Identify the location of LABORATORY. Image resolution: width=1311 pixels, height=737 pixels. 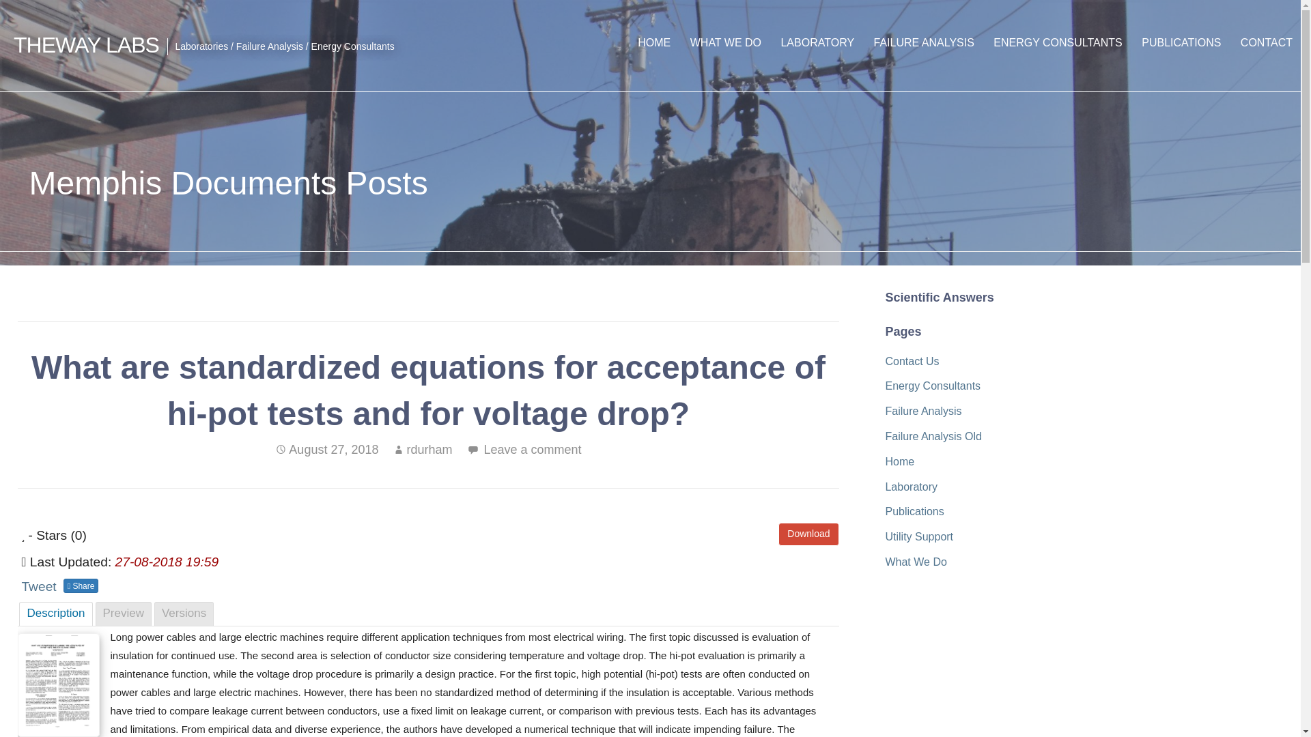
(817, 42).